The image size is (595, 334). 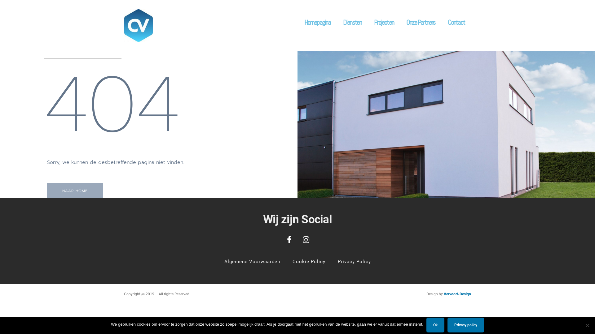 I want to click on Algemene Voorwaarden, so click(x=252, y=262).